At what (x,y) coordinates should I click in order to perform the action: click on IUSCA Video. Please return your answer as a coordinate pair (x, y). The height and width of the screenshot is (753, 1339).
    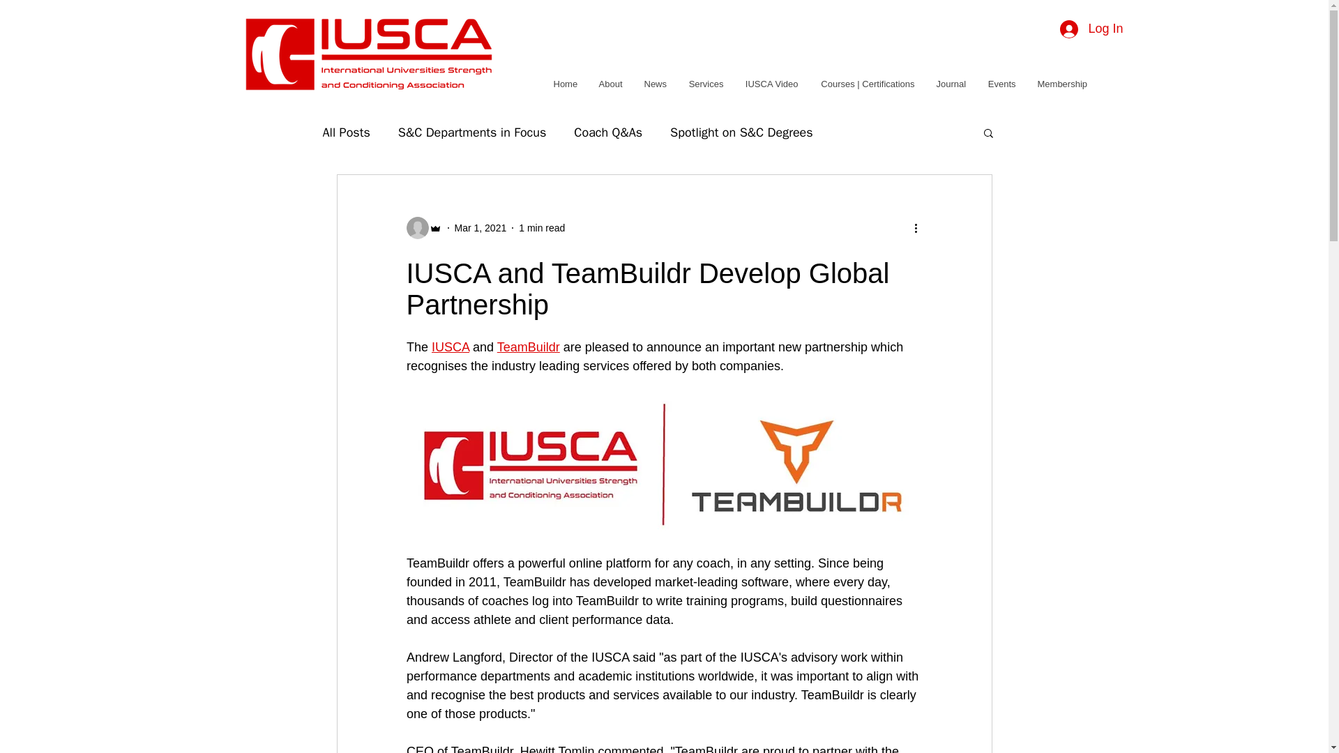
    Looking at the image, I should click on (771, 84).